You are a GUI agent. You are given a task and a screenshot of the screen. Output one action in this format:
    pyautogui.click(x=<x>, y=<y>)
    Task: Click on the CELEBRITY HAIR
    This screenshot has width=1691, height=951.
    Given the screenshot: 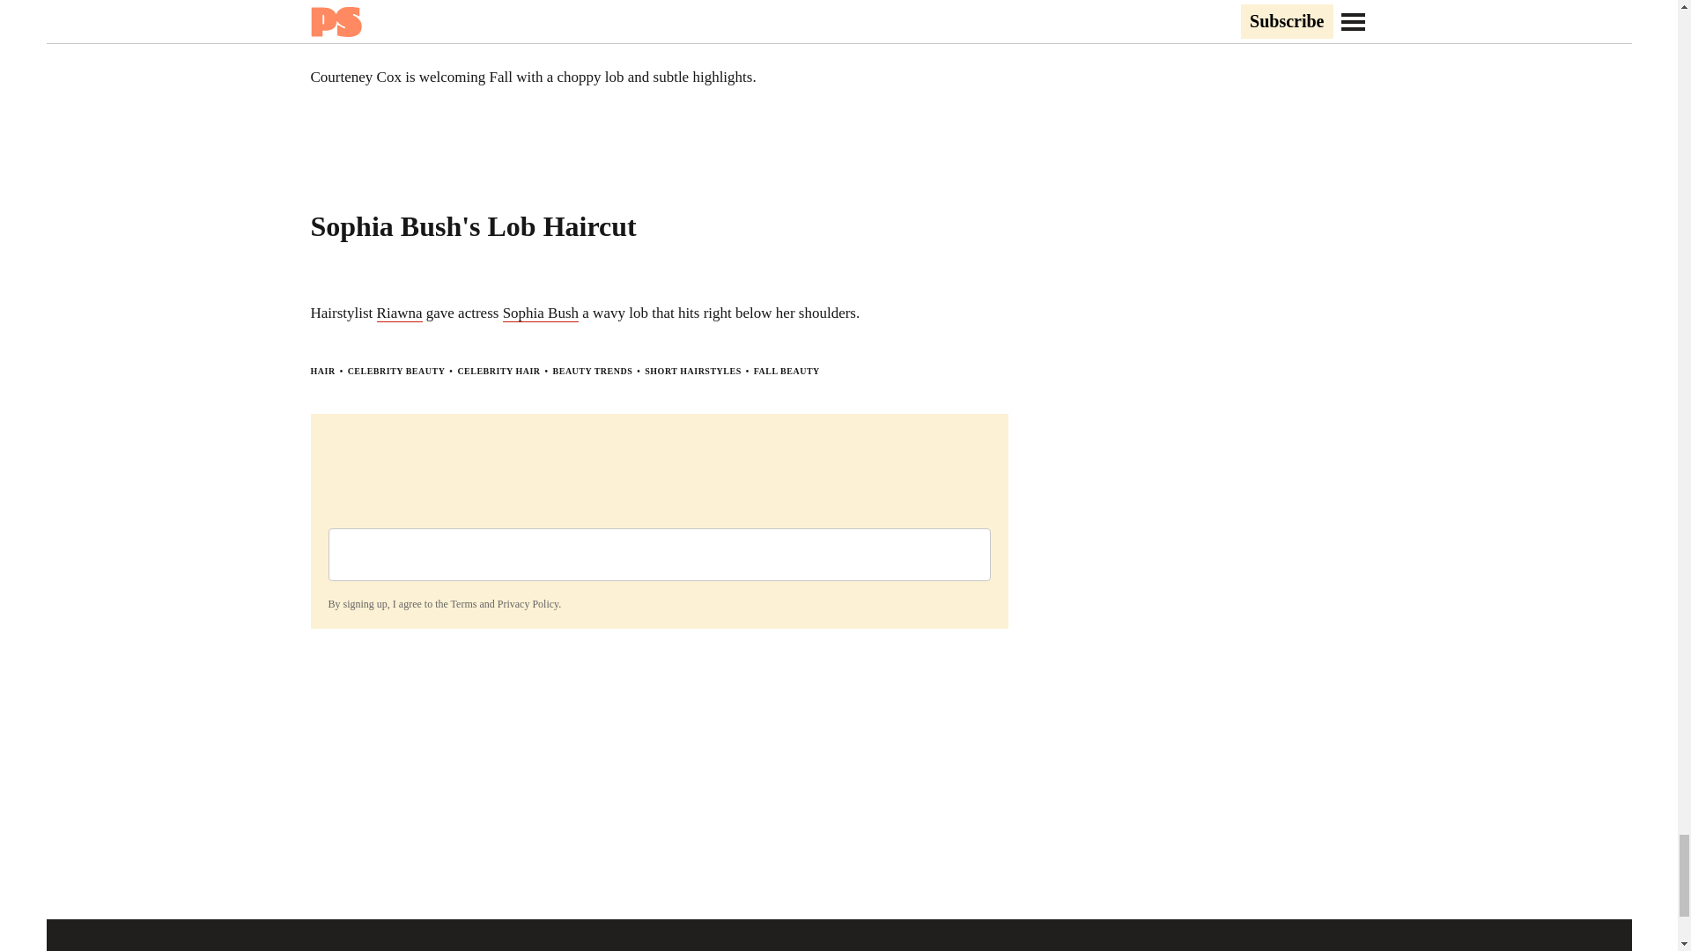 What is the action you would take?
    pyautogui.click(x=498, y=370)
    